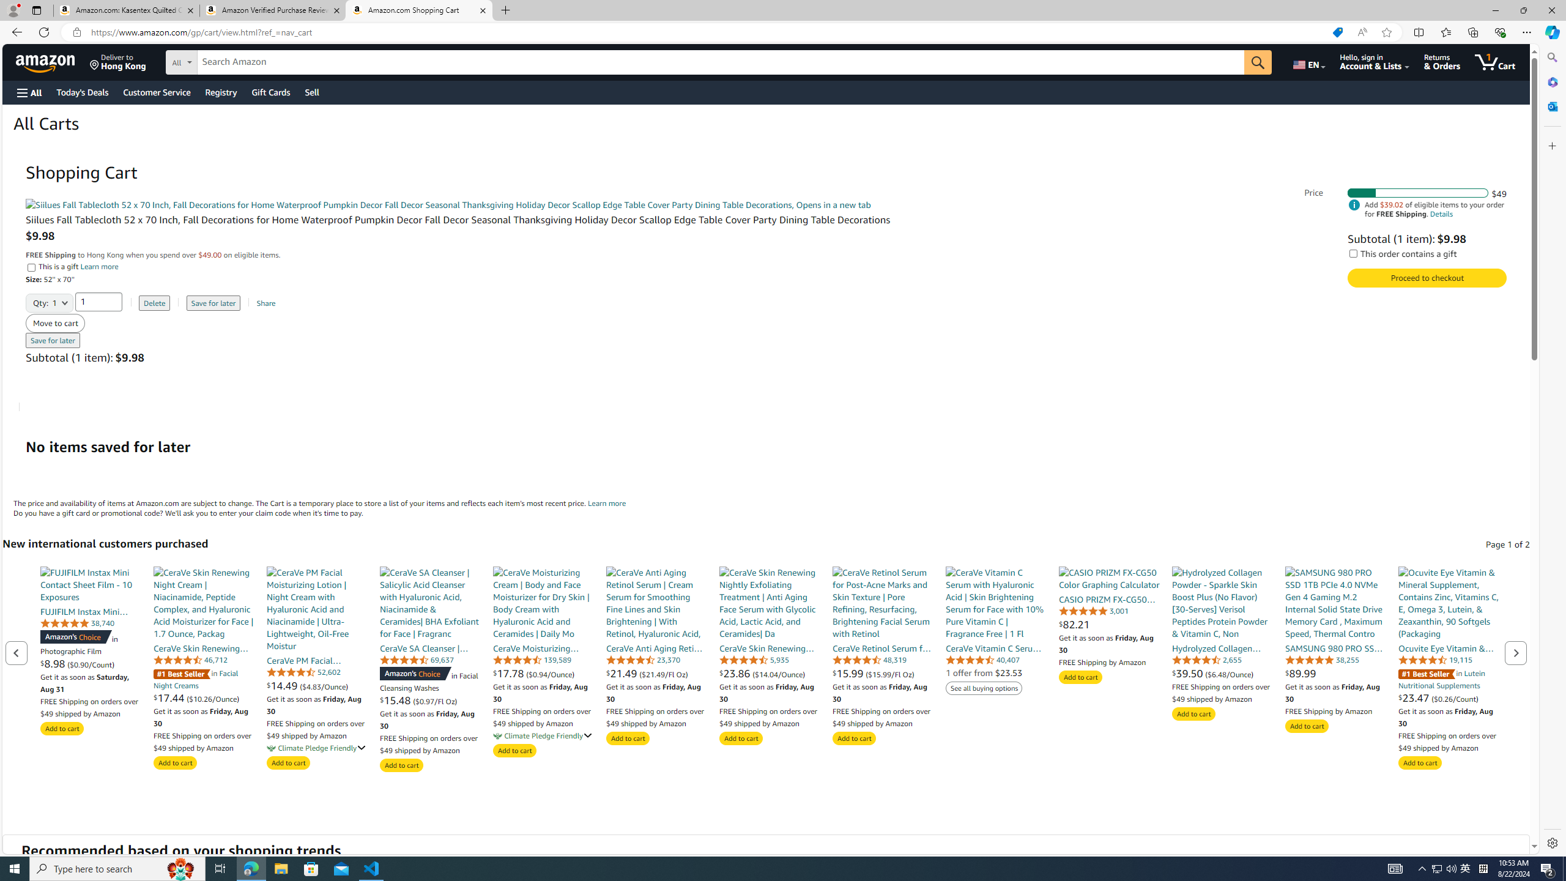 The image size is (1566, 881). I want to click on Amazon, so click(46, 62).